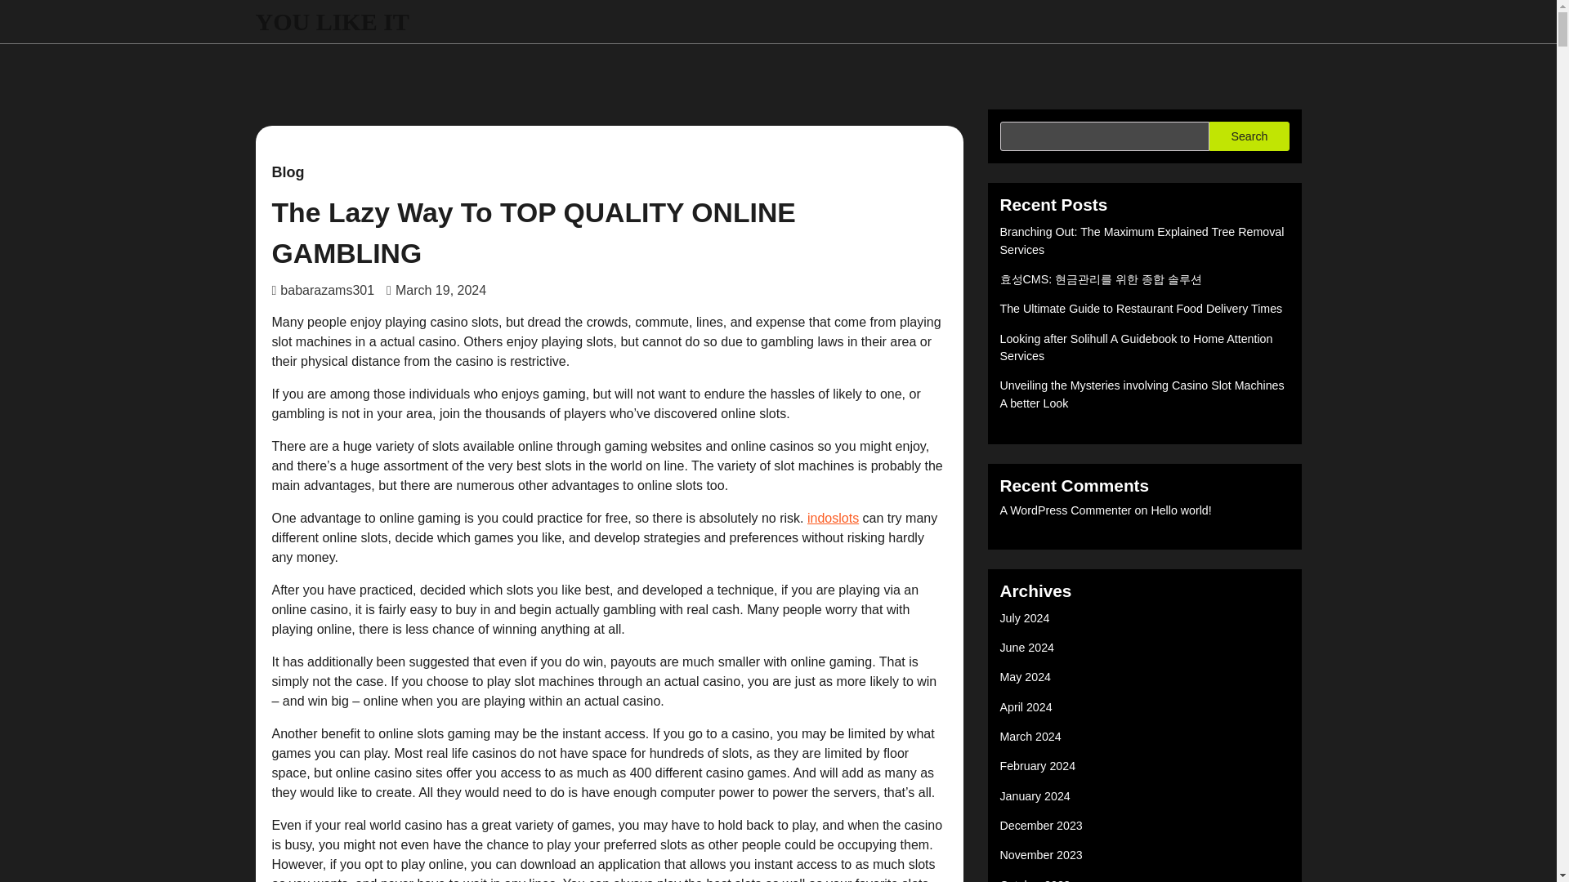  Describe the element at coordinates (833, 518) in the screenshot. I see `indoslots` at that location.